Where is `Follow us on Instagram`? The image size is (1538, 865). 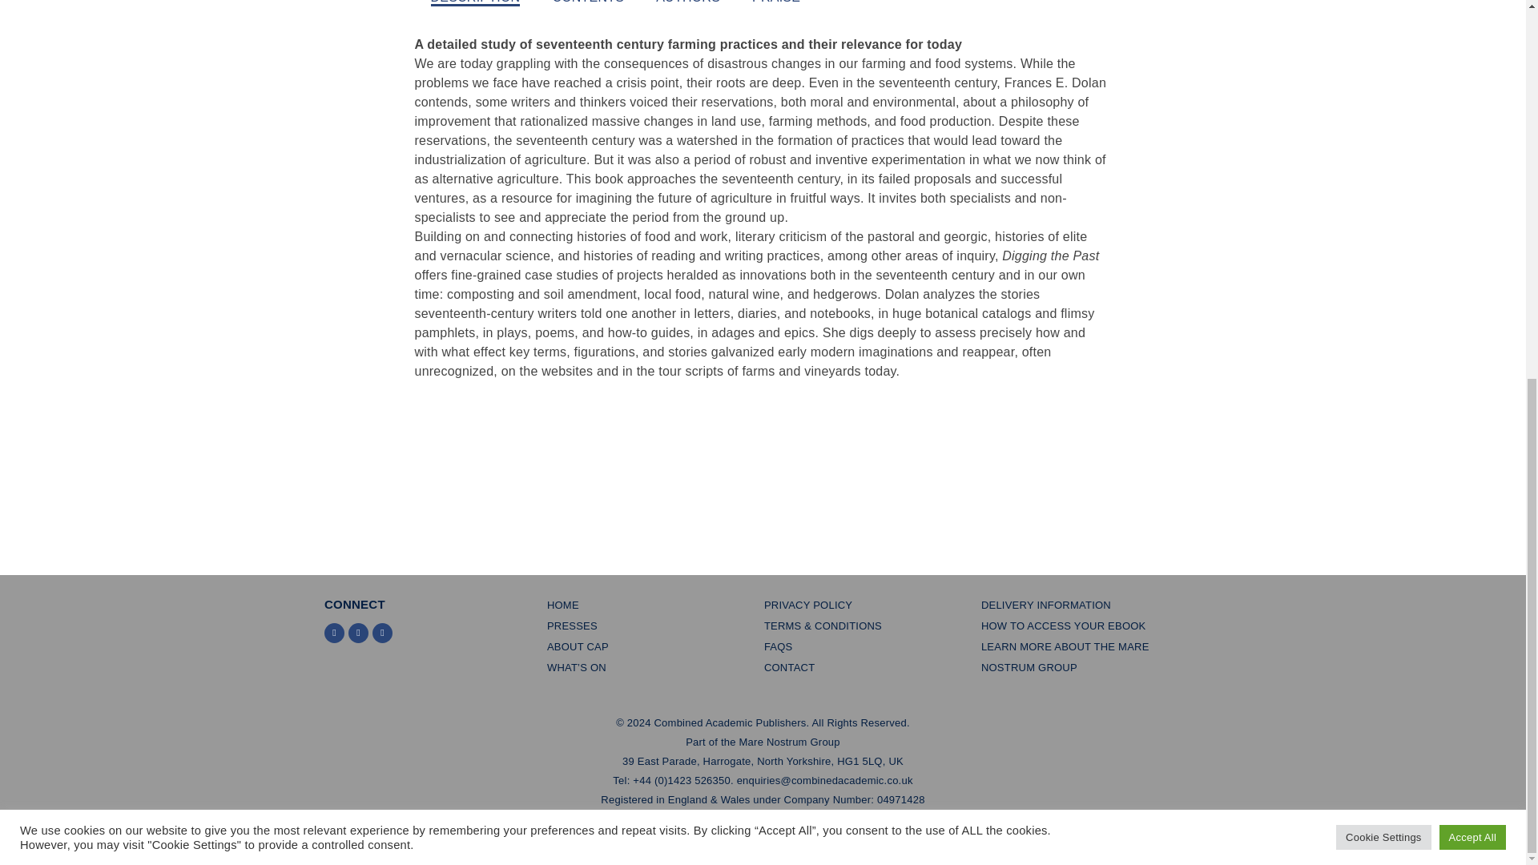 Follow us on Instagram is located at coordinates (381, 633).